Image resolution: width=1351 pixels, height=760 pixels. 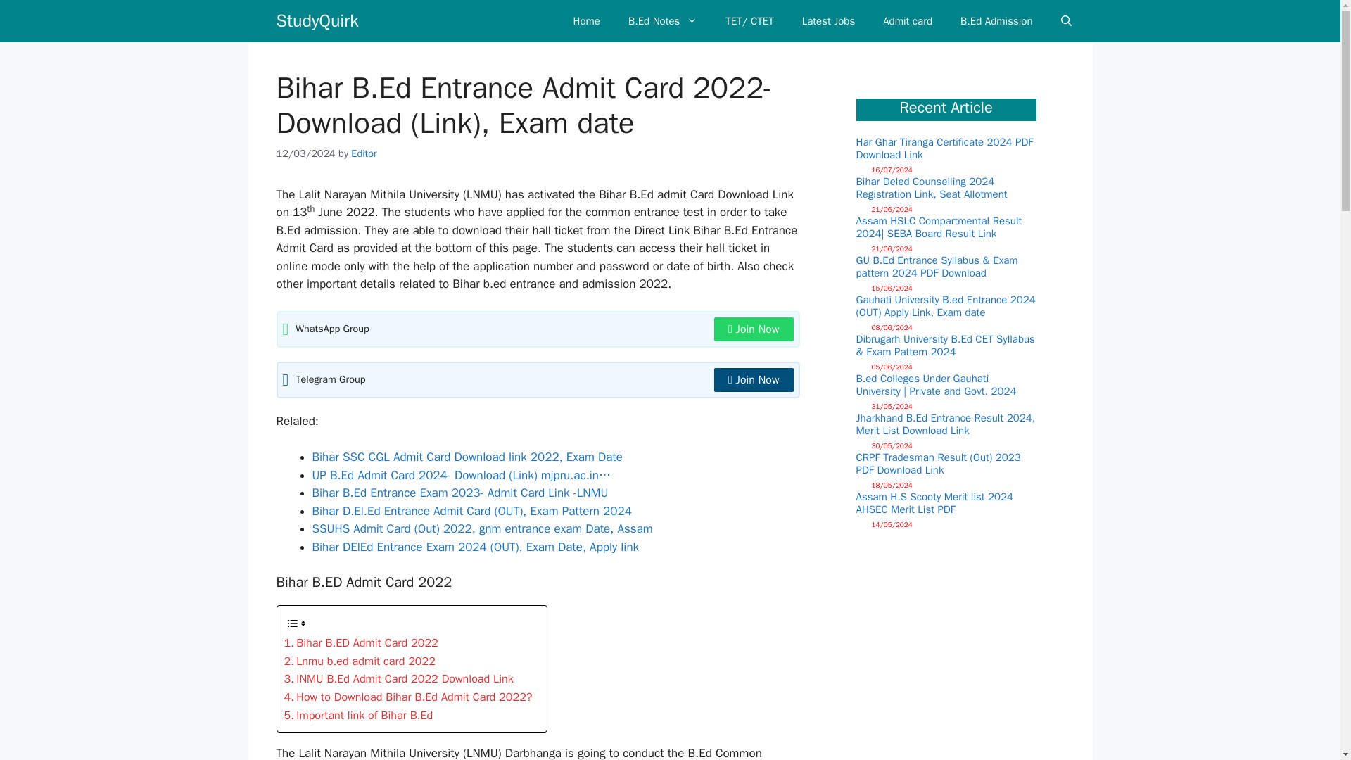 I want to click on INMU B.Ed Admit Card 2022 Download Link, so click(x=398, y=678).